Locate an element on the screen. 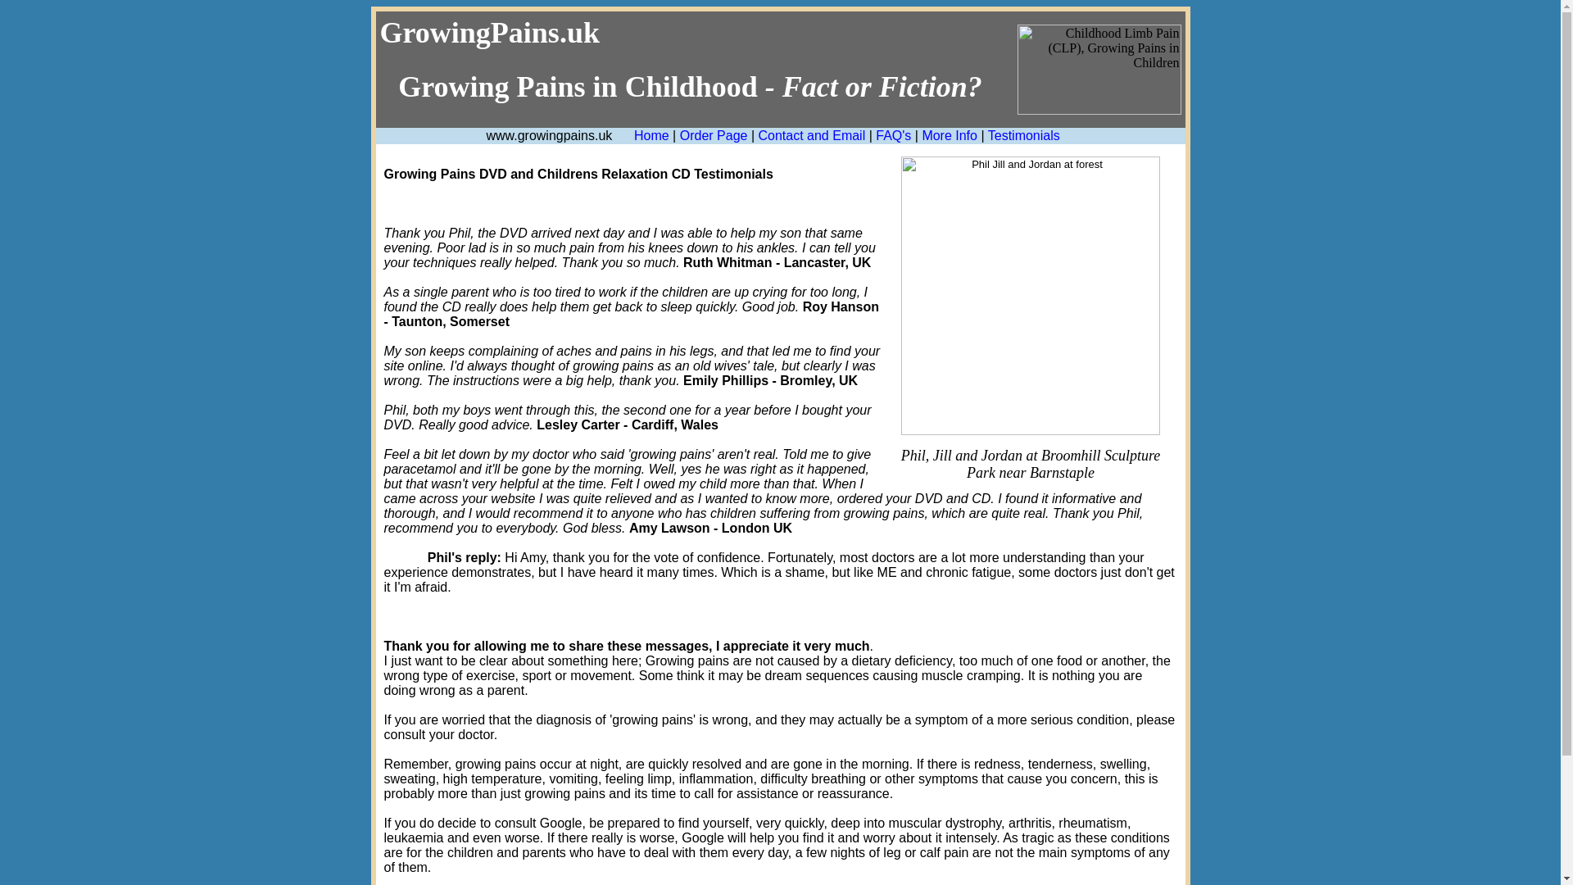 The width and height of the screenshot is (1573, 885). Home is located at coordinates (651, 134).